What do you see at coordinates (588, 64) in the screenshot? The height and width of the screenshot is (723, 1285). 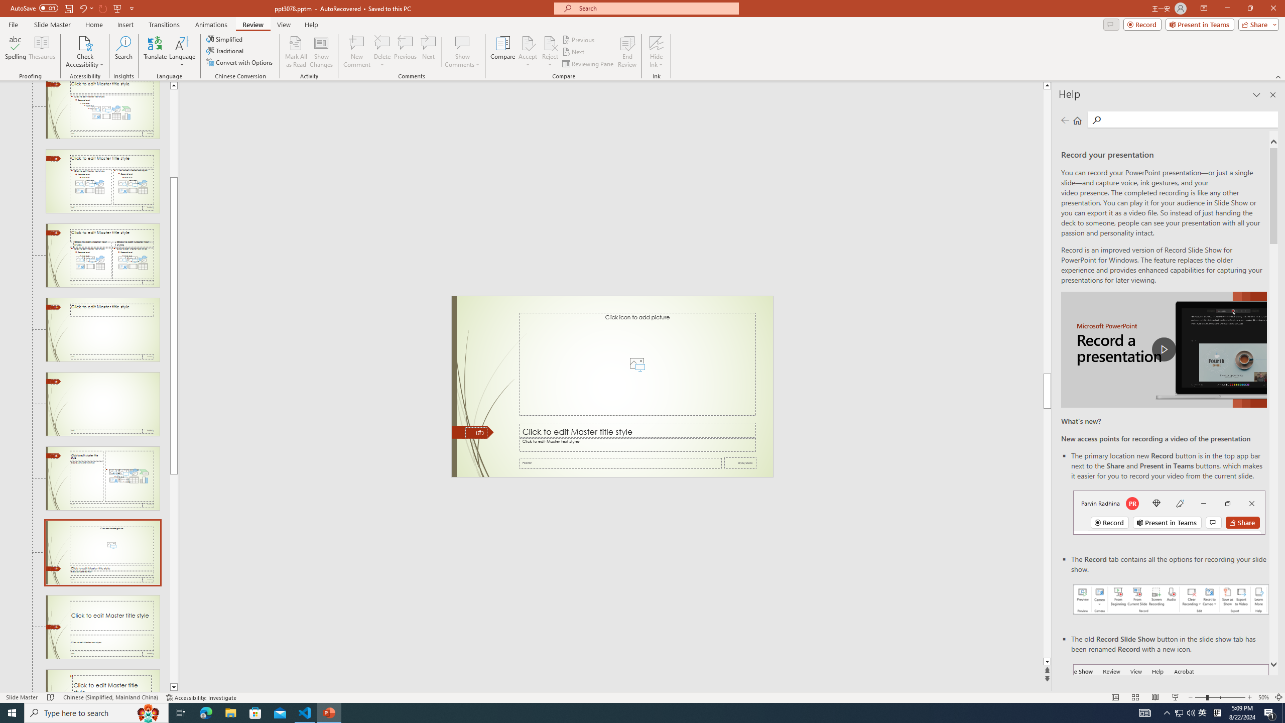 I see `Reviewing Pane` at bounding box center [588, 64].